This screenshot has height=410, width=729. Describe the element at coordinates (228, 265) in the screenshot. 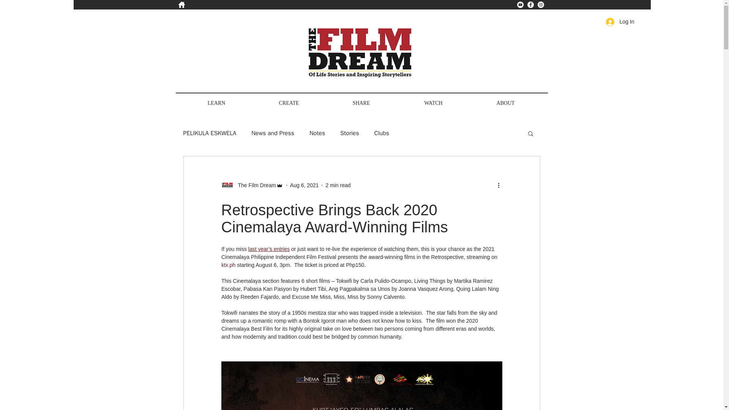

I see `ktx.ph` at that location.